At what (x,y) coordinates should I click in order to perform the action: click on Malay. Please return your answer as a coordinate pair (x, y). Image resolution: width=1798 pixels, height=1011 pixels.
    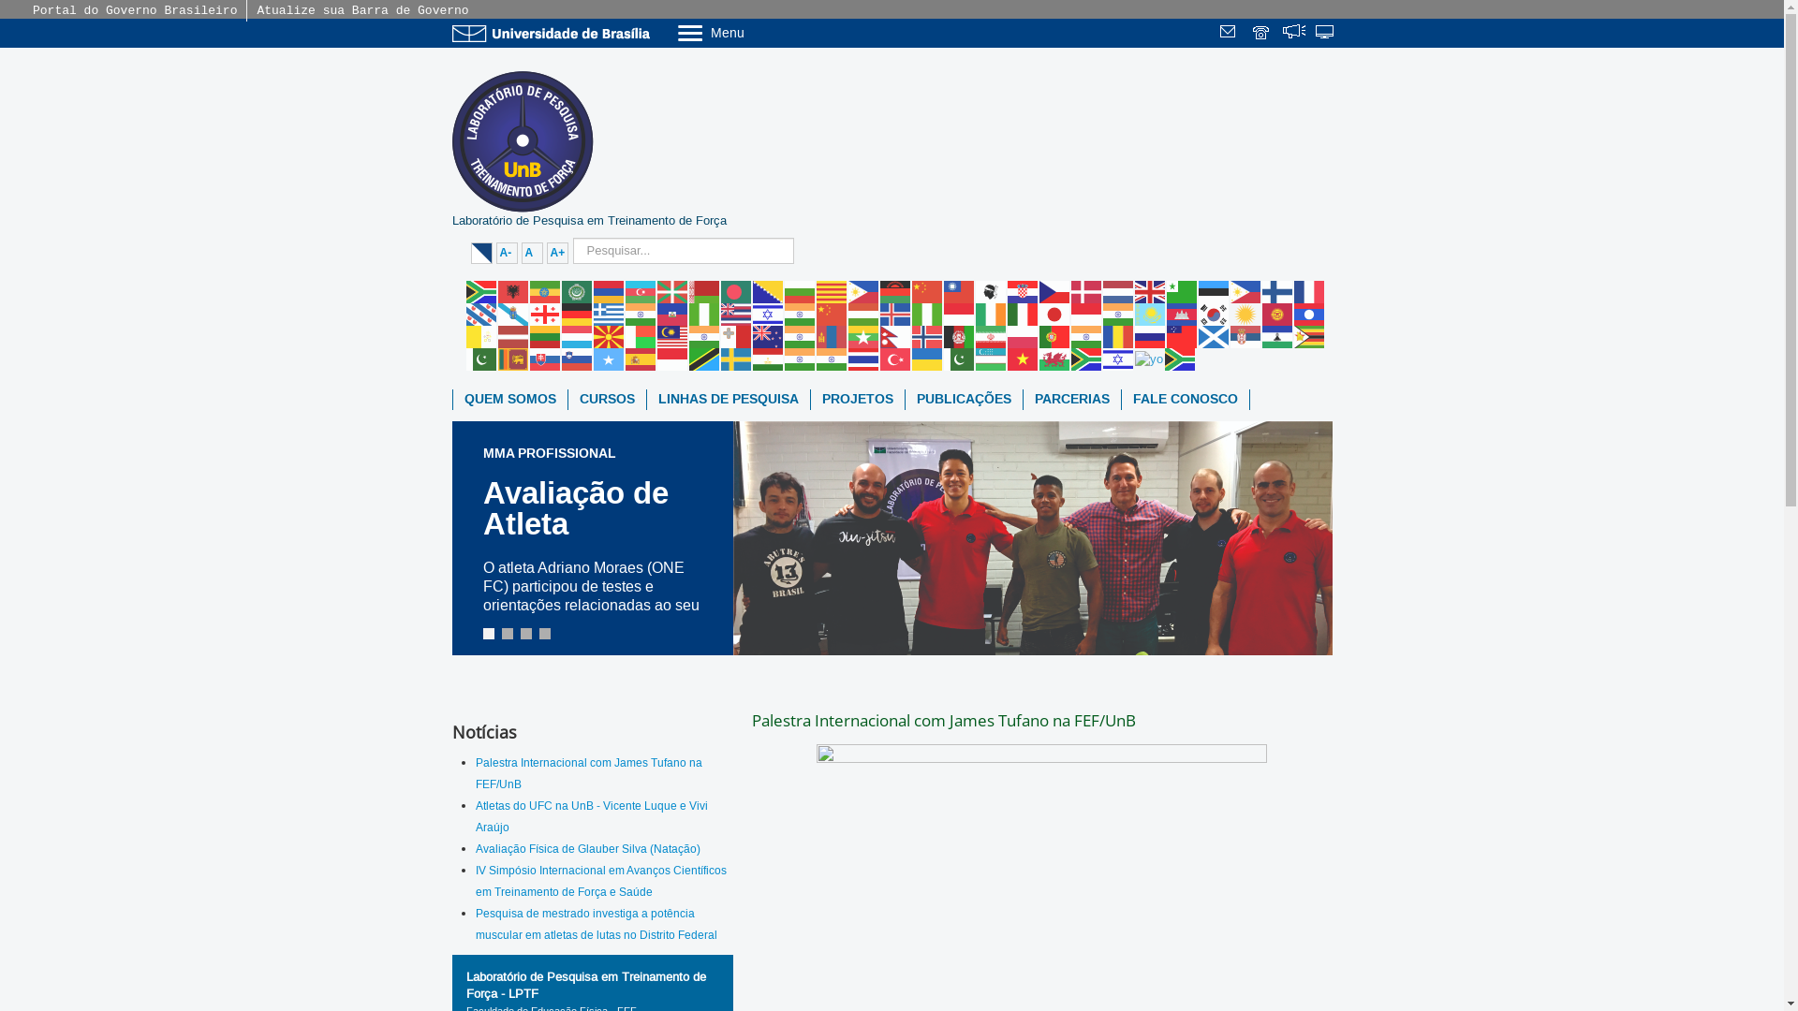
    Looking at the image, I should click on (673, 336).